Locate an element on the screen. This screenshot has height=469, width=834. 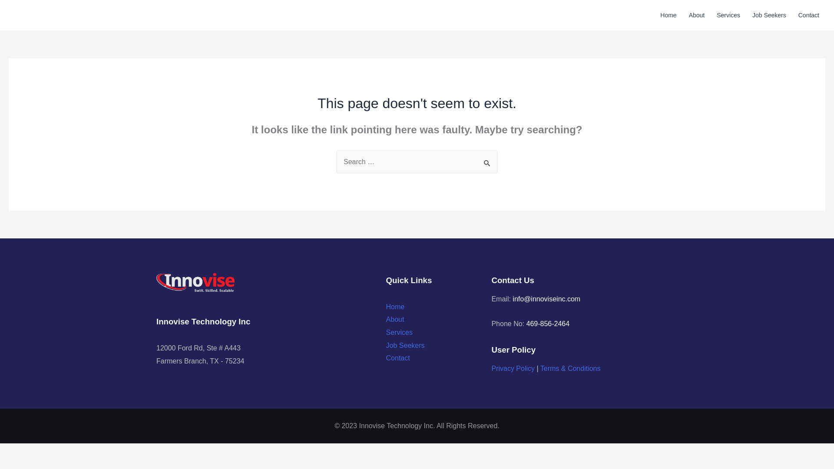
Home is located at coordinates (395, 307).